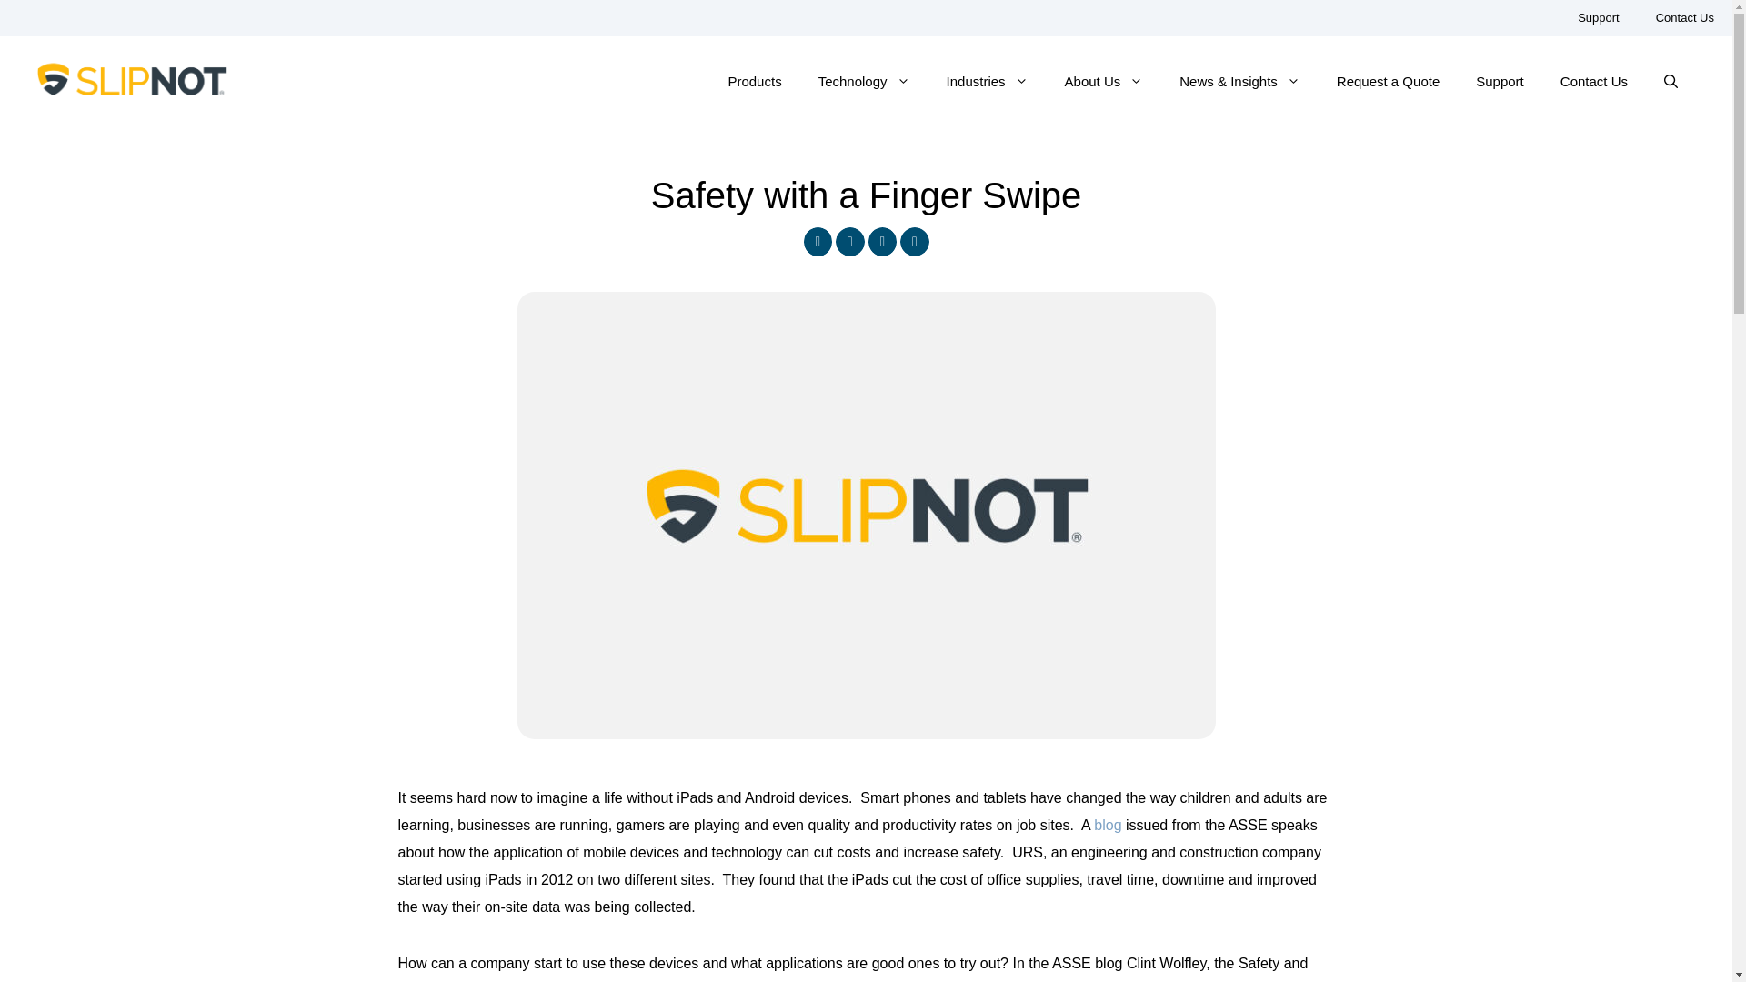 The width and height of the screenshot is (1746, 982). Describe the element at coordinates (1388, 82) in the screenshot. I see `Request a Quote` at that location.